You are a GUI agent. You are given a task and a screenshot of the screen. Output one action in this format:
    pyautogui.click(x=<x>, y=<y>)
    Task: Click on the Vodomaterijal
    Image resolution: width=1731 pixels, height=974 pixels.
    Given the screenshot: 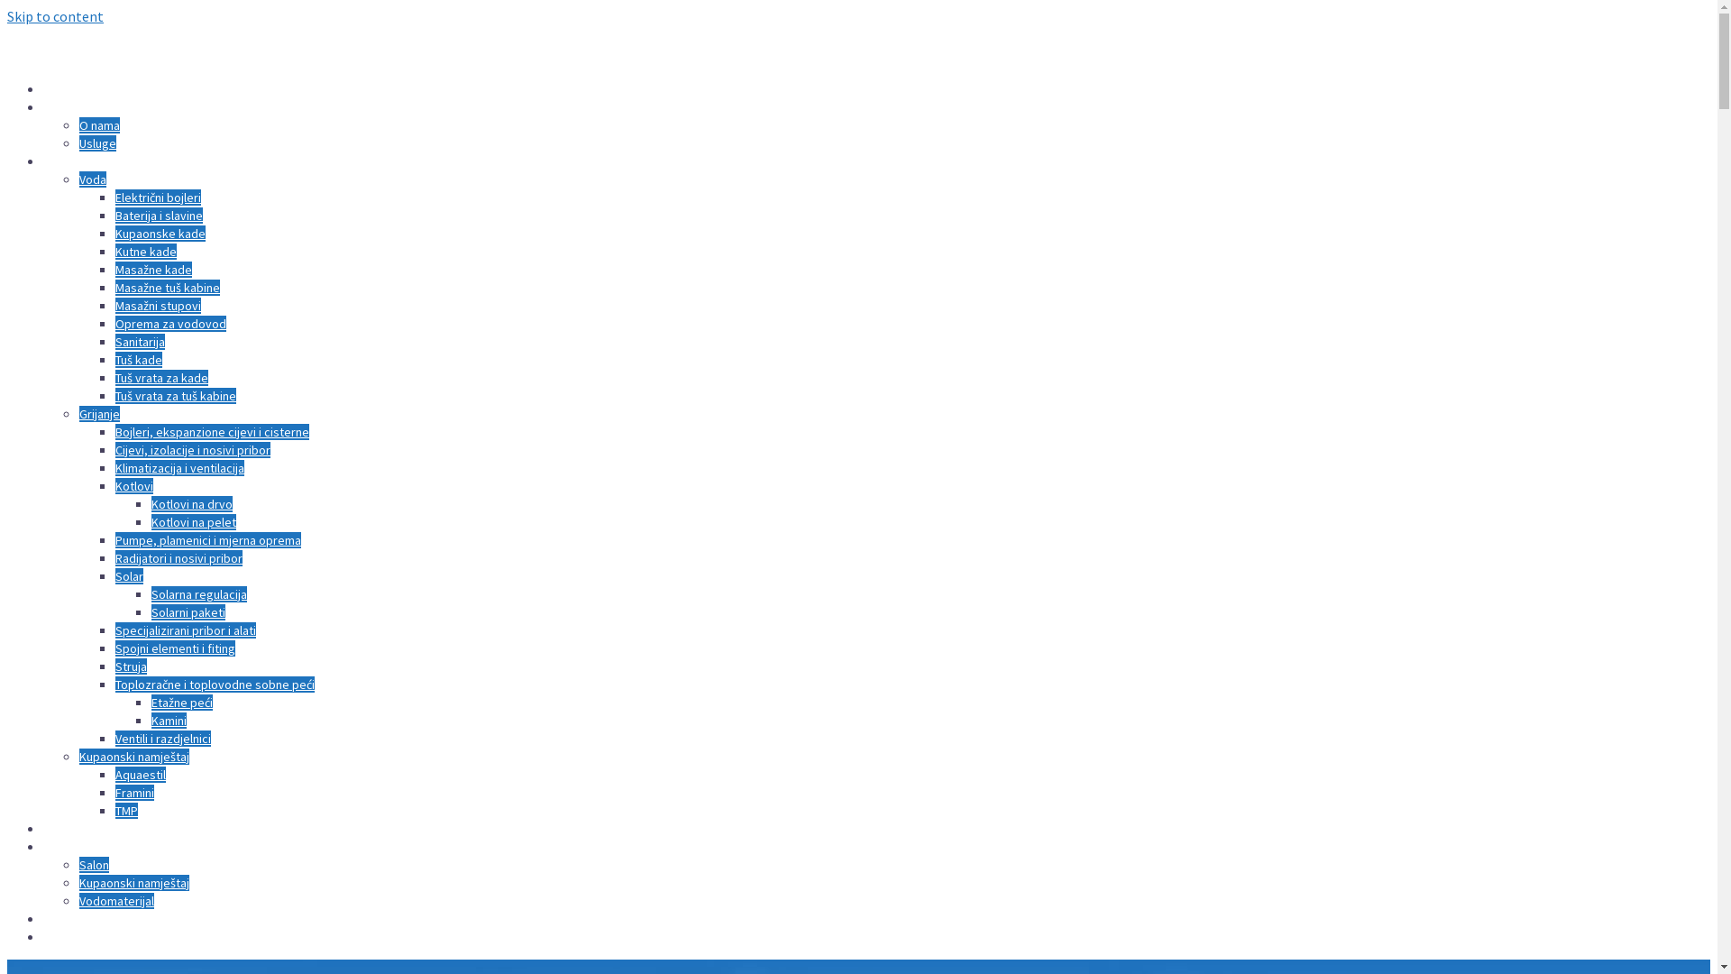 What is the action you would take?
    pyautogui.click(x=117, y=901)
    